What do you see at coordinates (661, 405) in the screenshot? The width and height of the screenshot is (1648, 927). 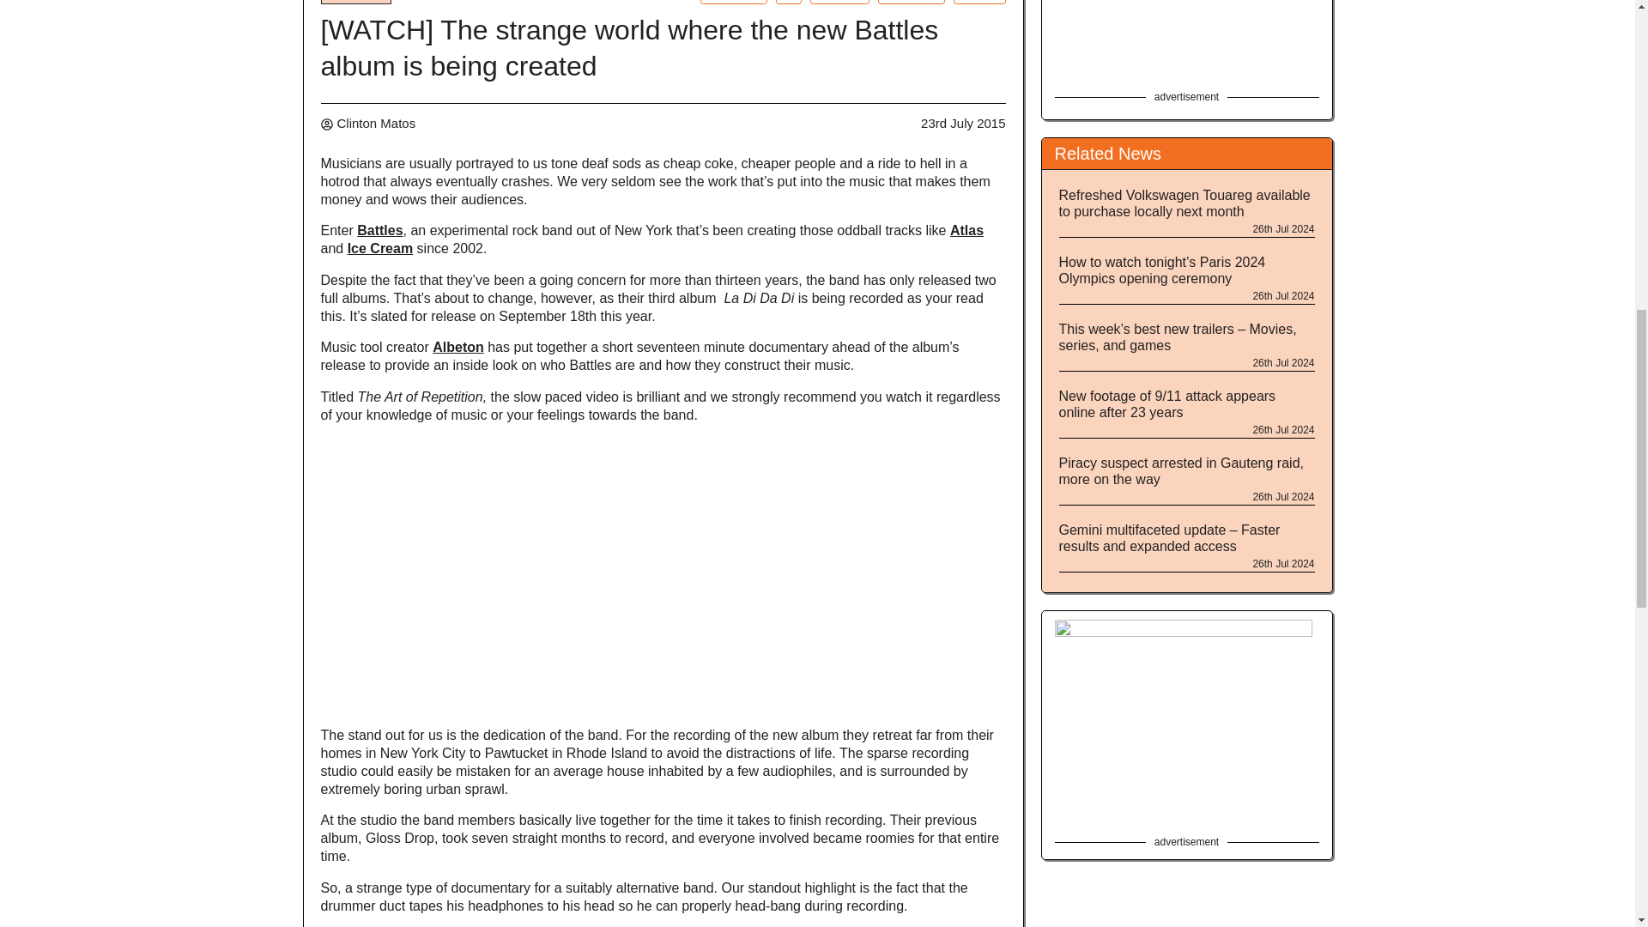 I see `Battles: The Art of Repetition` at bounding box center [661, 405].